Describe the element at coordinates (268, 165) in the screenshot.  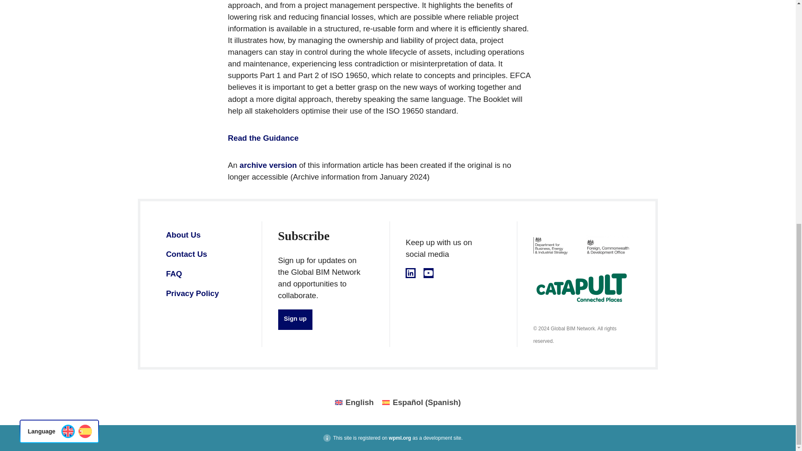
I see `Archive Download from 2024-01` at that location.